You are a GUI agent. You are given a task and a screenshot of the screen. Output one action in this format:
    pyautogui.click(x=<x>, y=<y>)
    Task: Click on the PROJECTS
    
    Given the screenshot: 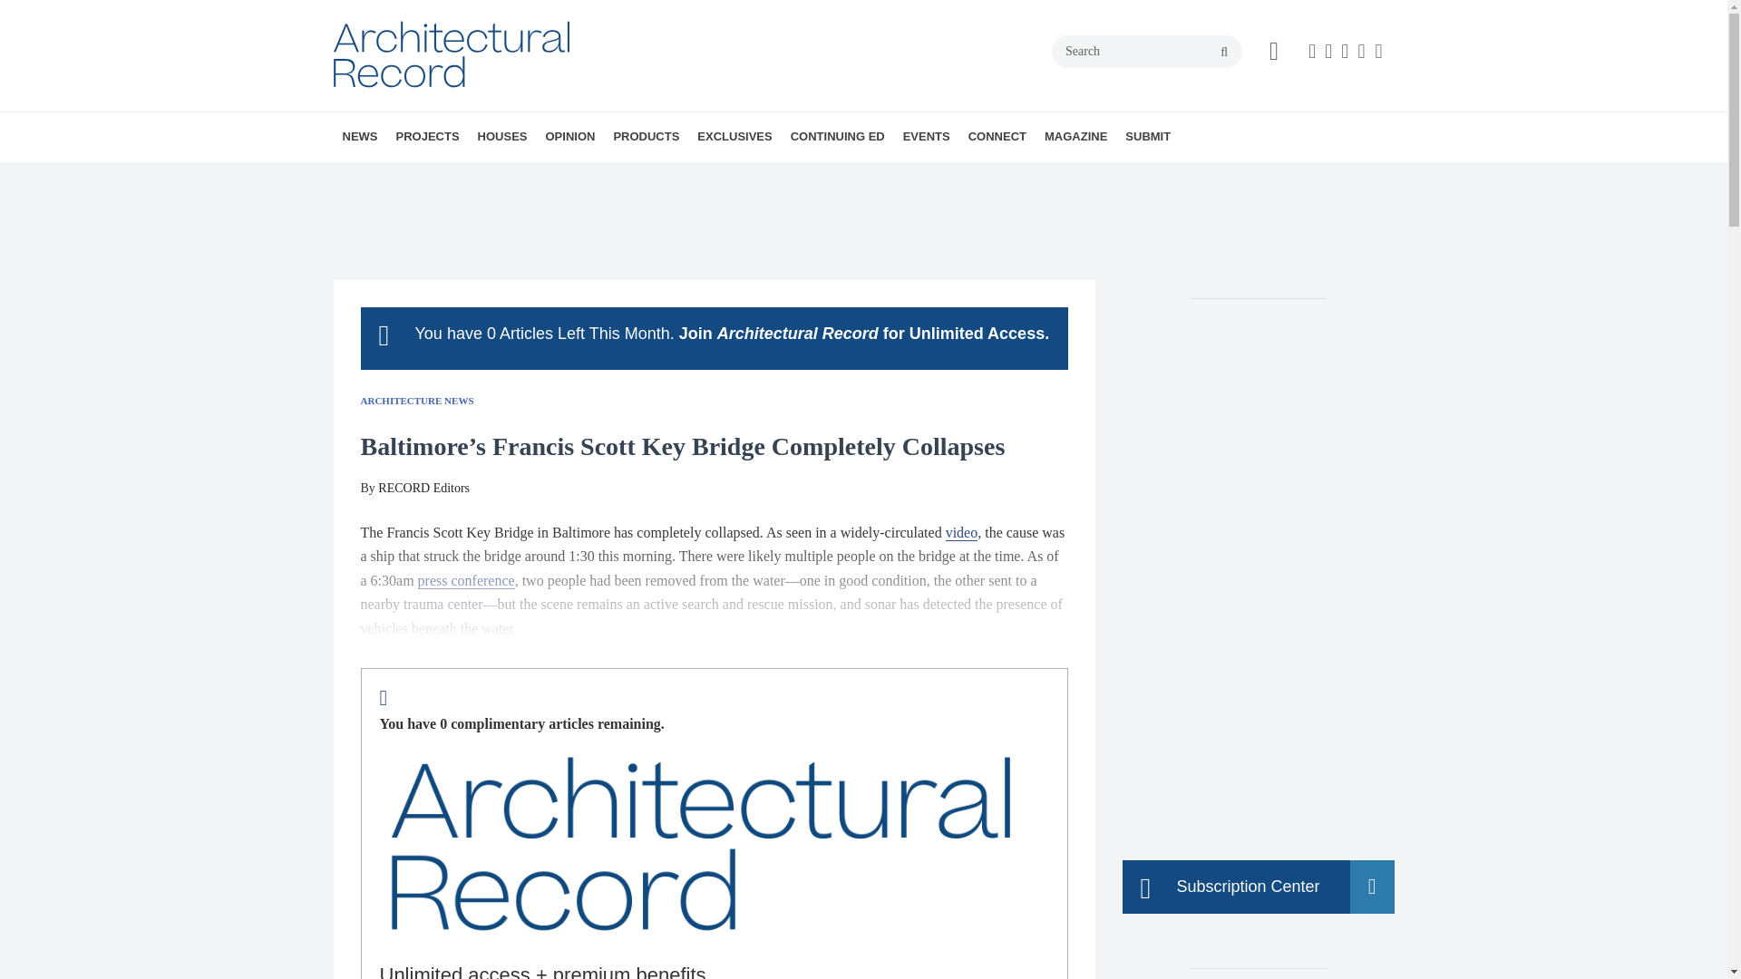 What is the action you would take?
    pyautogui.click(x=427, y=137)
    